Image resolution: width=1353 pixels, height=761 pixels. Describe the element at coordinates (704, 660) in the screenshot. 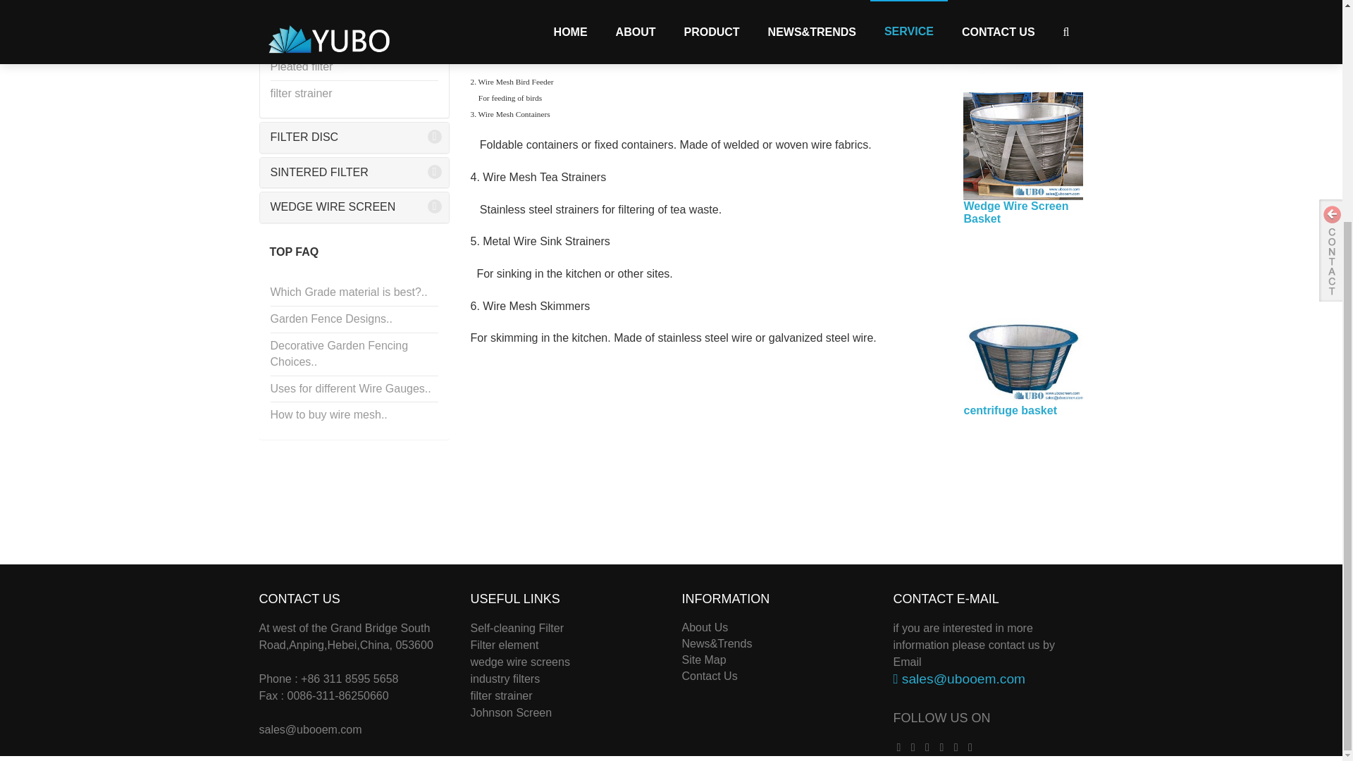

I see `Site Map` at that location.